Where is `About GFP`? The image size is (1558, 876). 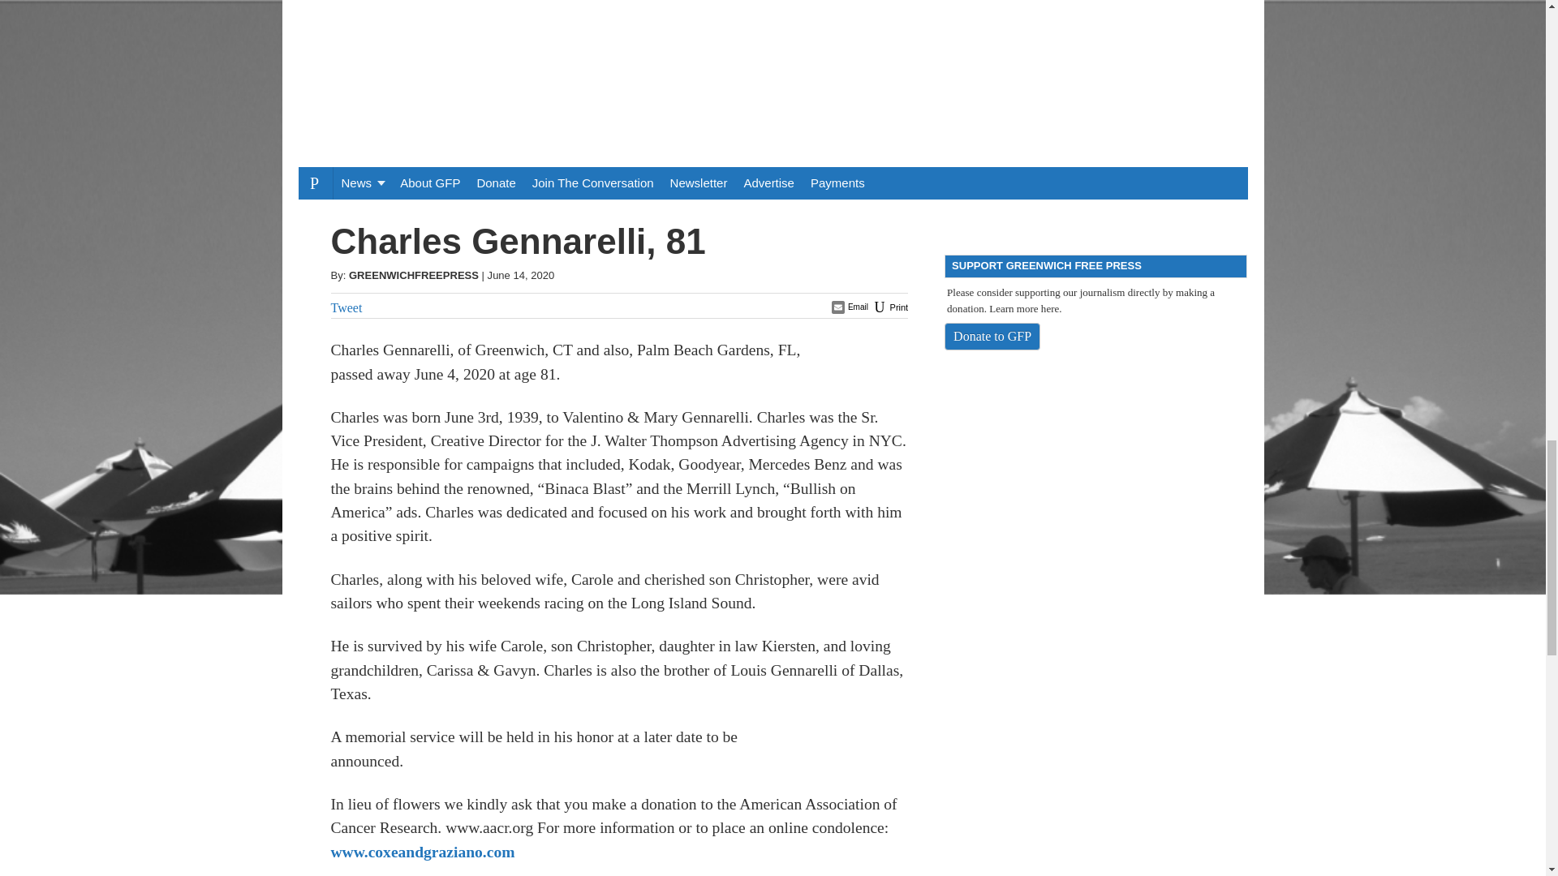
About GFP is located at coordinates (430, 183).